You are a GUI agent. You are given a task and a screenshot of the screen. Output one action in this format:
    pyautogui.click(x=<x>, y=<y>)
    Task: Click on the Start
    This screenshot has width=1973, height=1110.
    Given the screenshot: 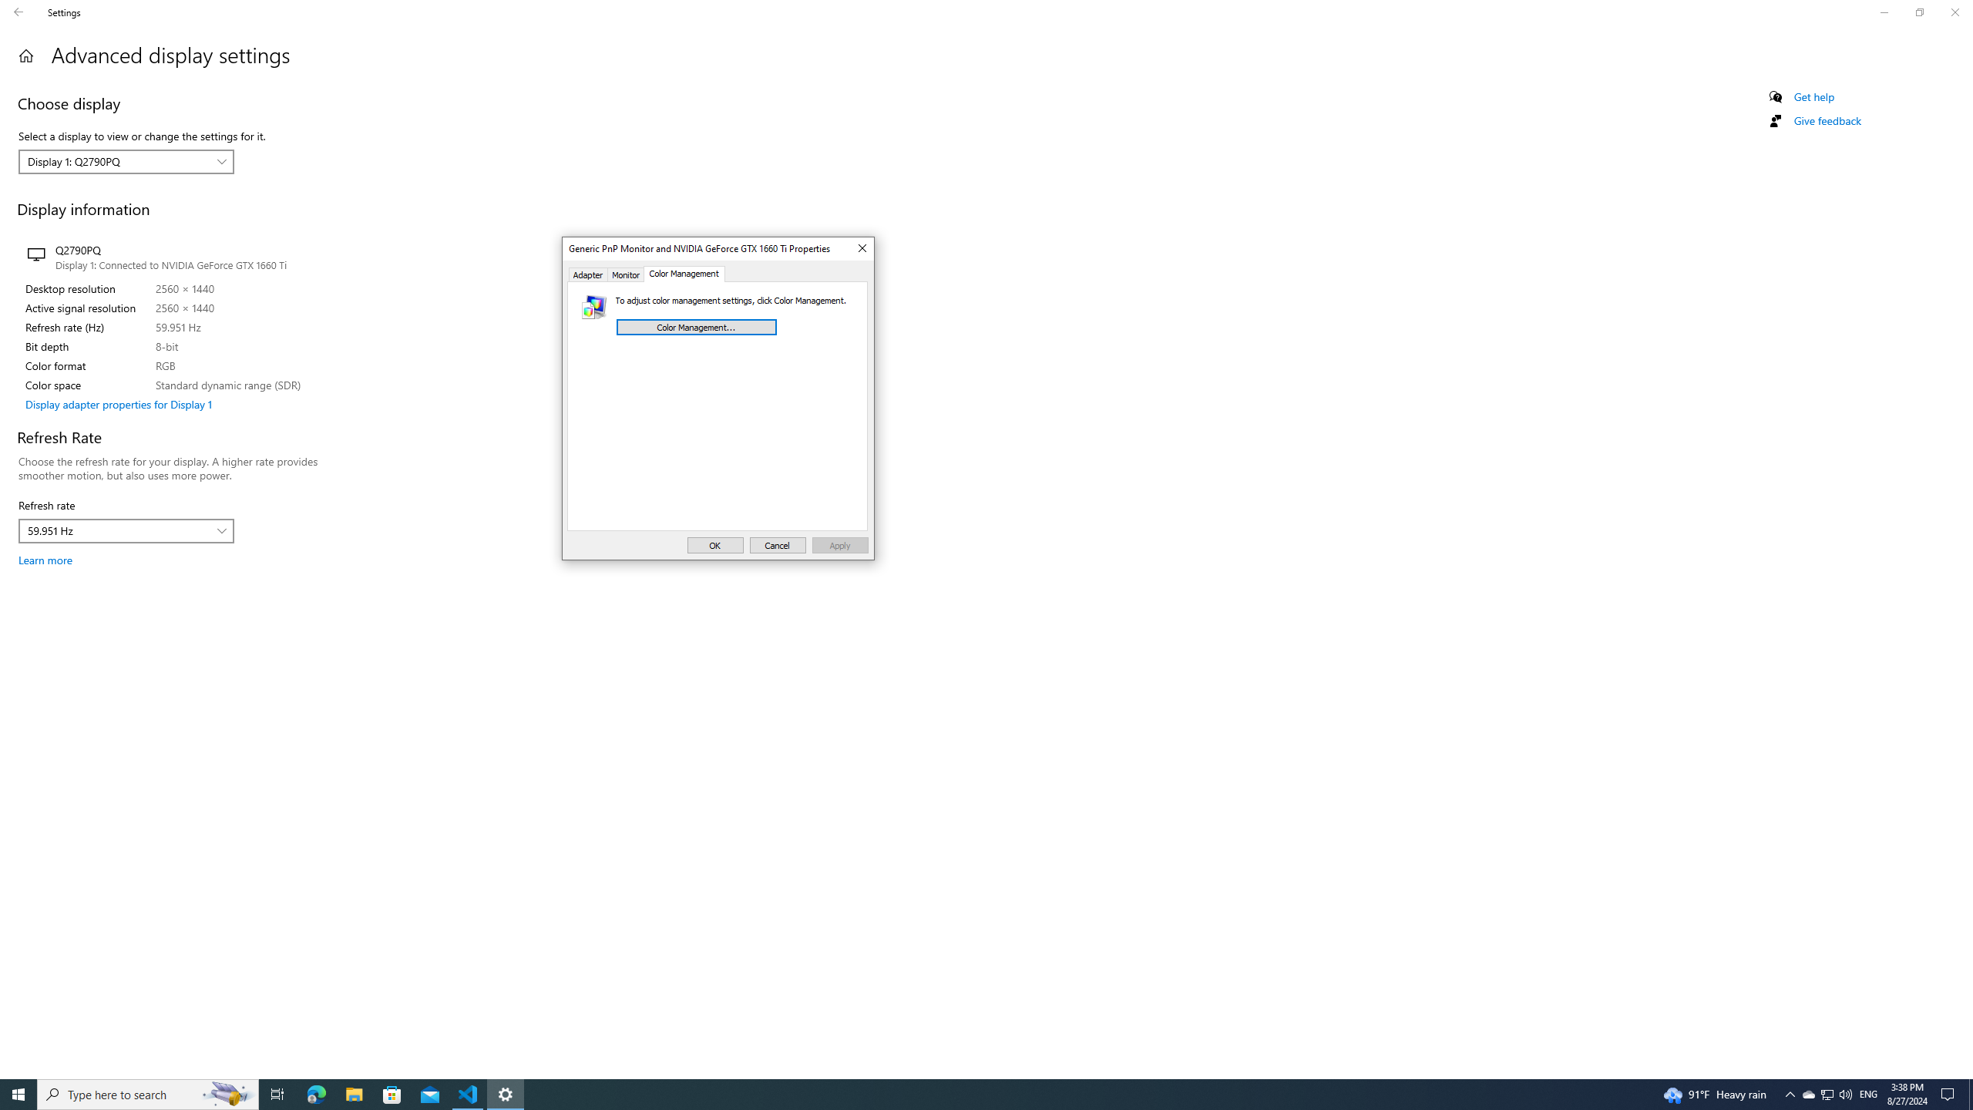 What is the action you would take?
    pyautogui.click(x=469, y=1095)
    